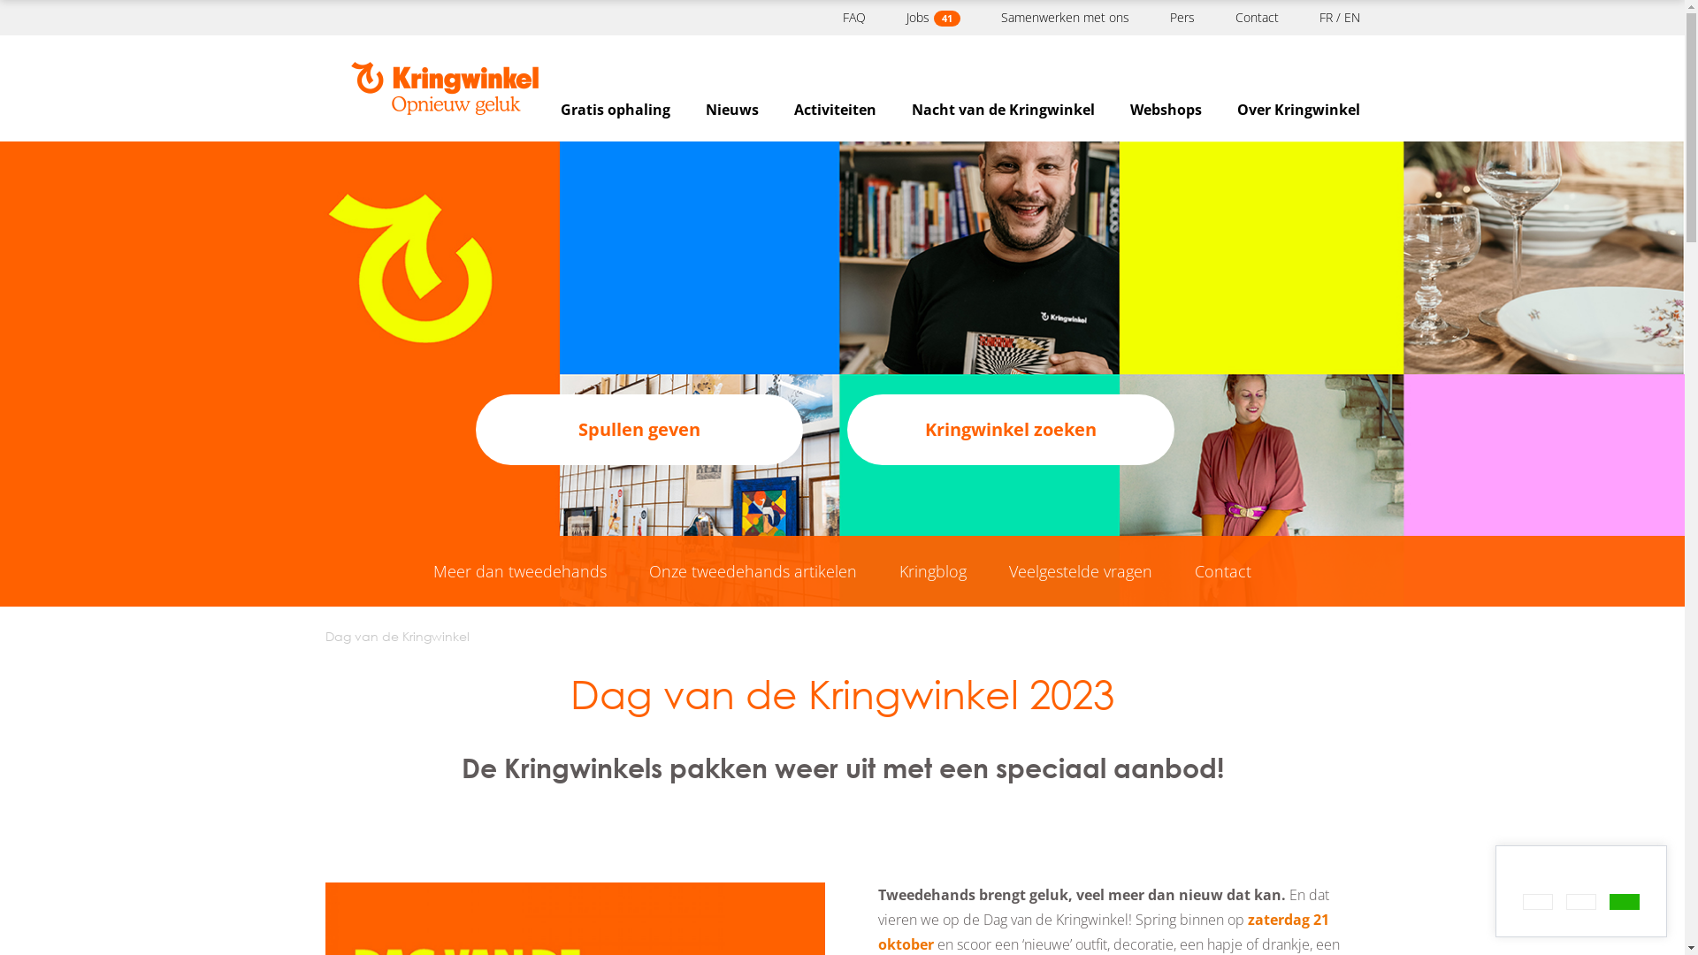 This screenshot has height=955, width=1698. Describe the element at coordinates (753, 571) in the screenshot. I see `Onze tweedehands artikelen` at that location.